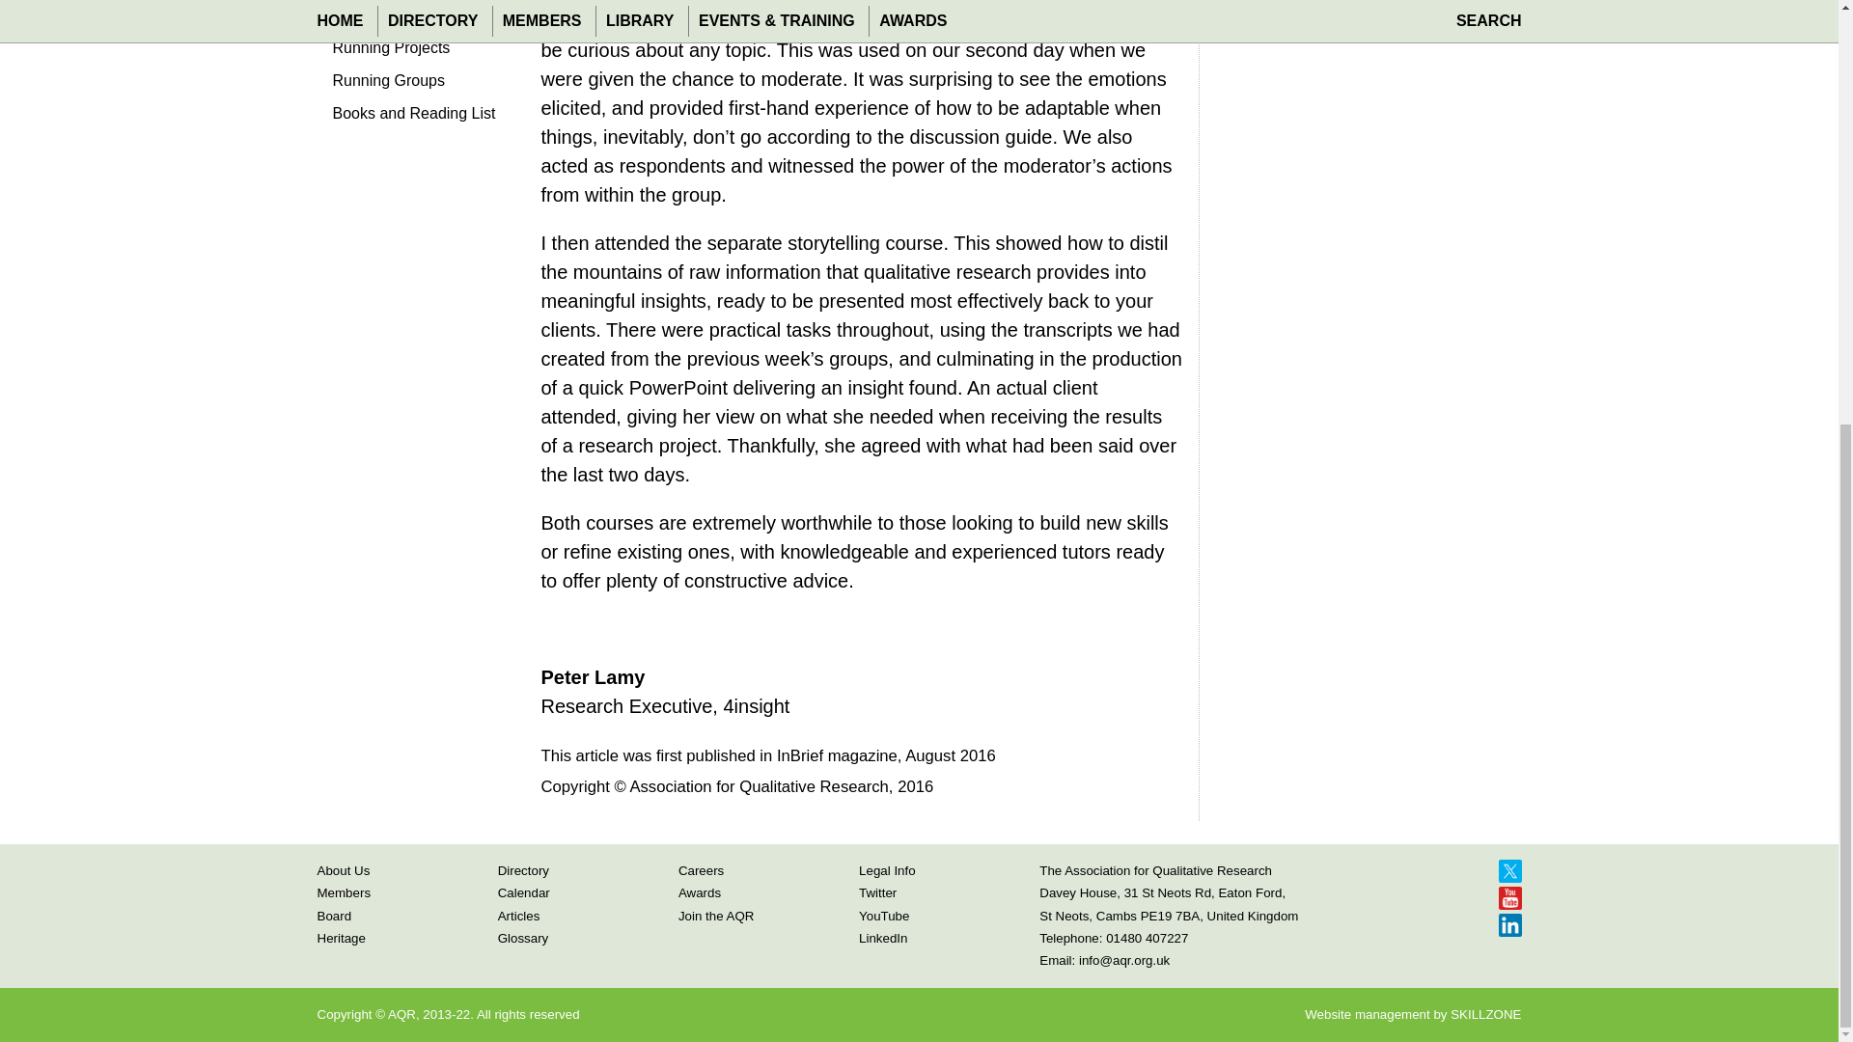  Describe the element at coordinates (524, 893) in the screenshot. I see `Calendar` at that location.